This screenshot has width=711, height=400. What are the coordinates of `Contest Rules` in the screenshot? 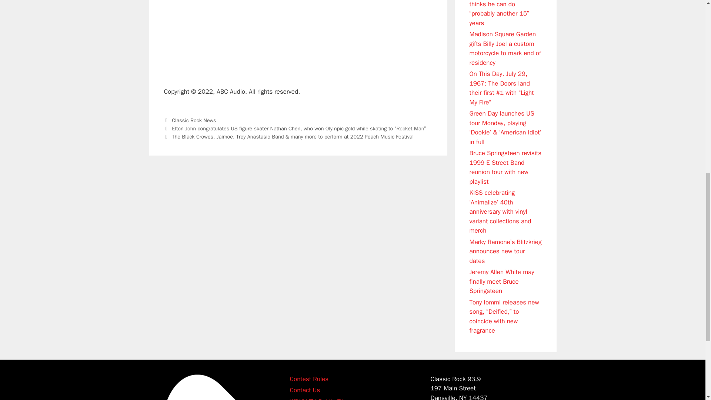 It's located at (309, 379).